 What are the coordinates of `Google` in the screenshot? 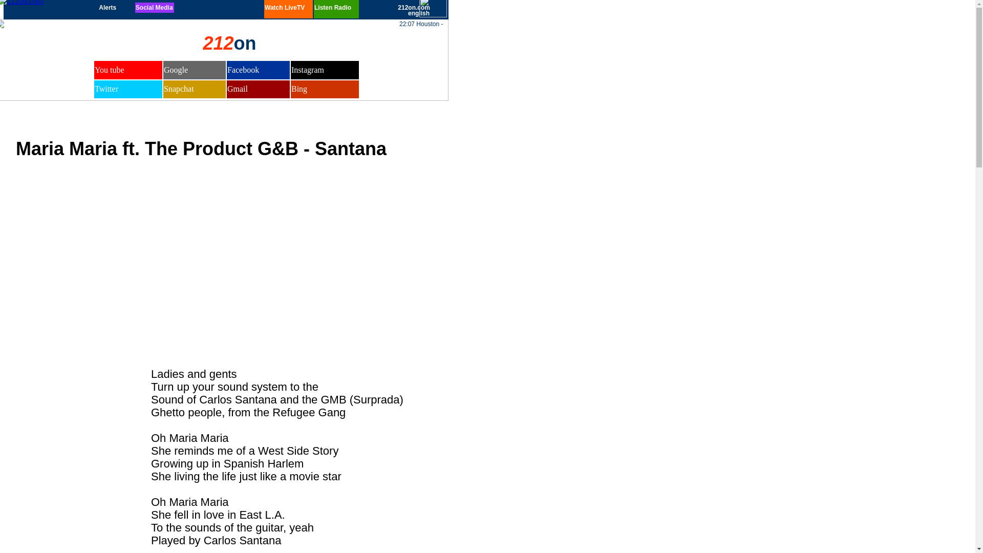 It's located at (176, 70).